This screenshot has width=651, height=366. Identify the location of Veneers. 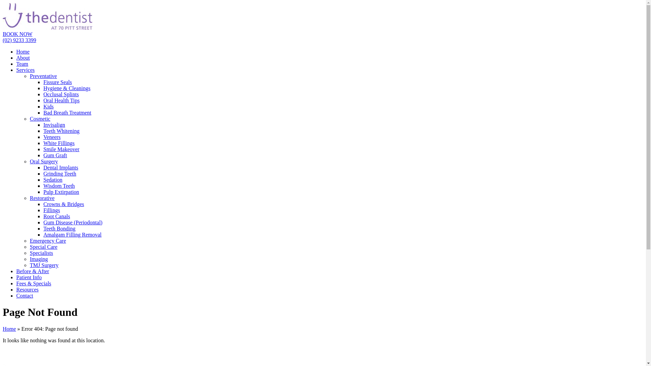
(52, 137).